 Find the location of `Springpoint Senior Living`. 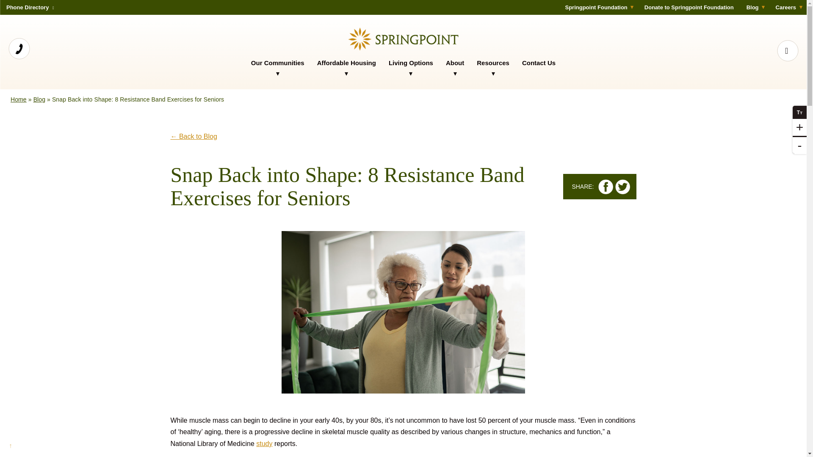

Springpoint Senior Living is located at coordinates (403, 39).